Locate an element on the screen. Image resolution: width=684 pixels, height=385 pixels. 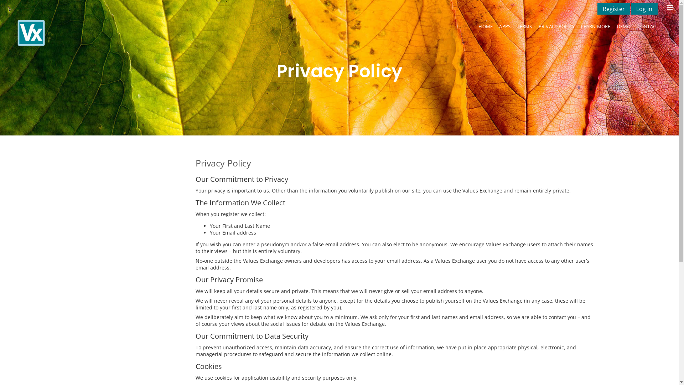
CONTACT is located at coordinates (648, 26).